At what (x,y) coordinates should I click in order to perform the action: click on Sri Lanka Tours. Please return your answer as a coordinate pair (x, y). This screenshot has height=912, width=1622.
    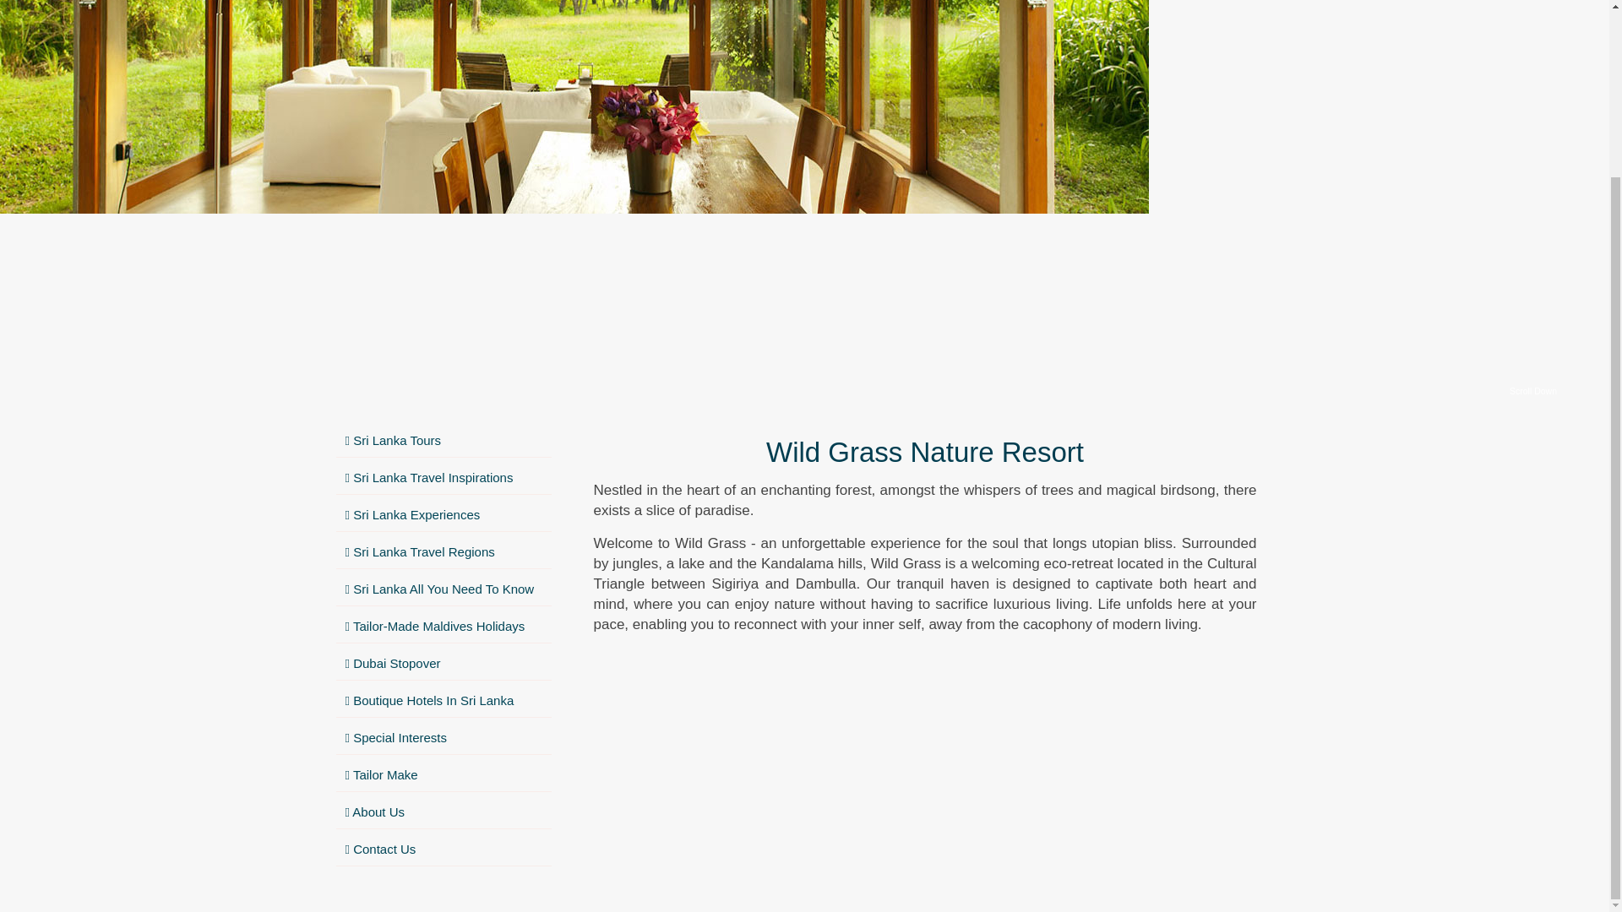
    Looking at the image, I should click on (443, 441).